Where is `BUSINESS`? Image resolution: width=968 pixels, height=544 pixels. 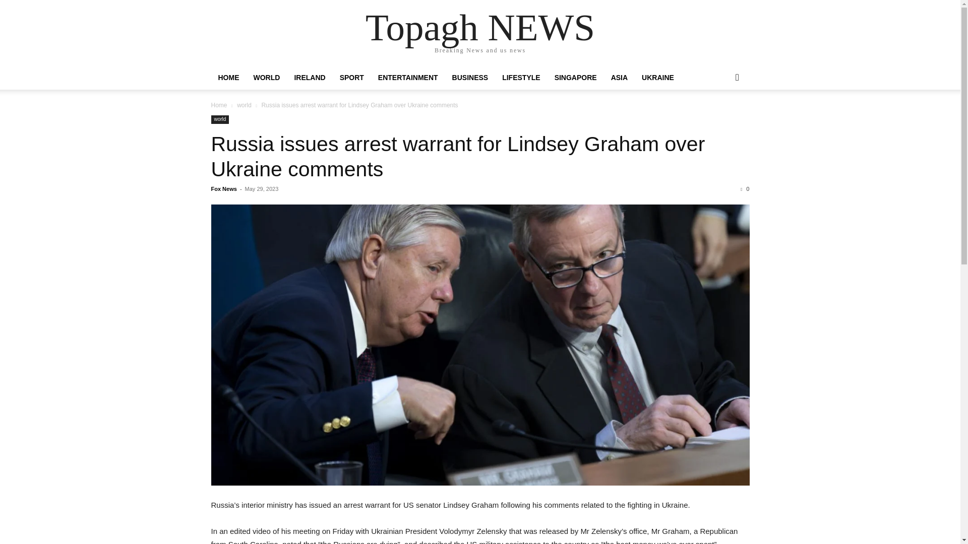 BUSINESS is located at coordinates (470, 78).